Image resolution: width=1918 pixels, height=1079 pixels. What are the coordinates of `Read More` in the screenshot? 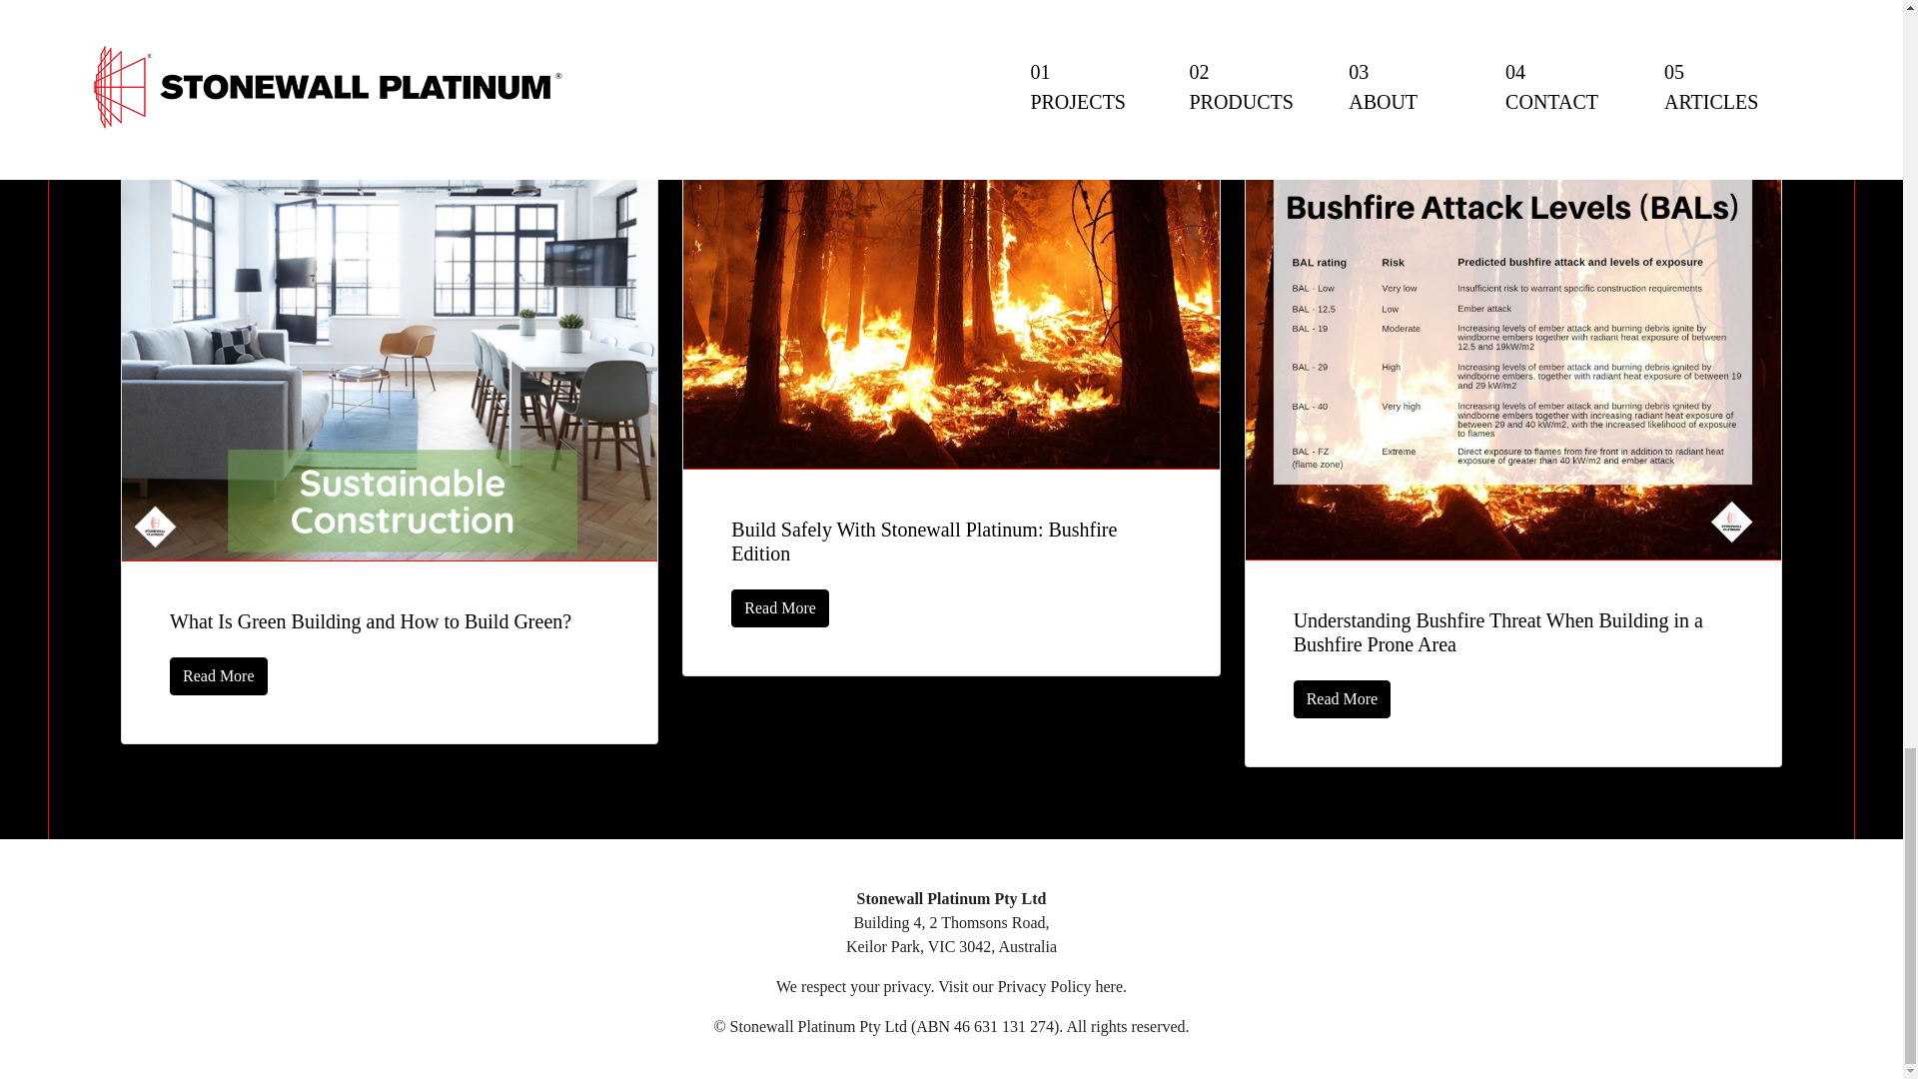 It's located at (1343, 699).